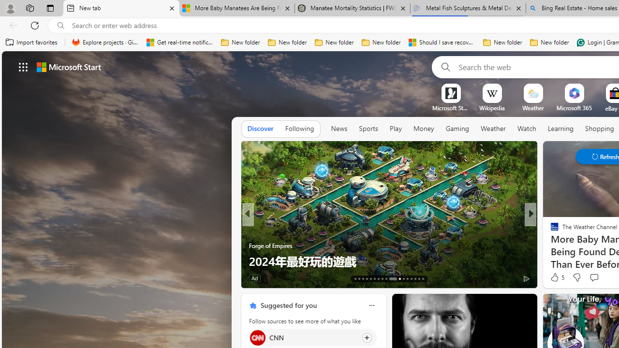  Describe the element at coordinates (557, 277) in the screenshot. I see `269 Like` at that location.